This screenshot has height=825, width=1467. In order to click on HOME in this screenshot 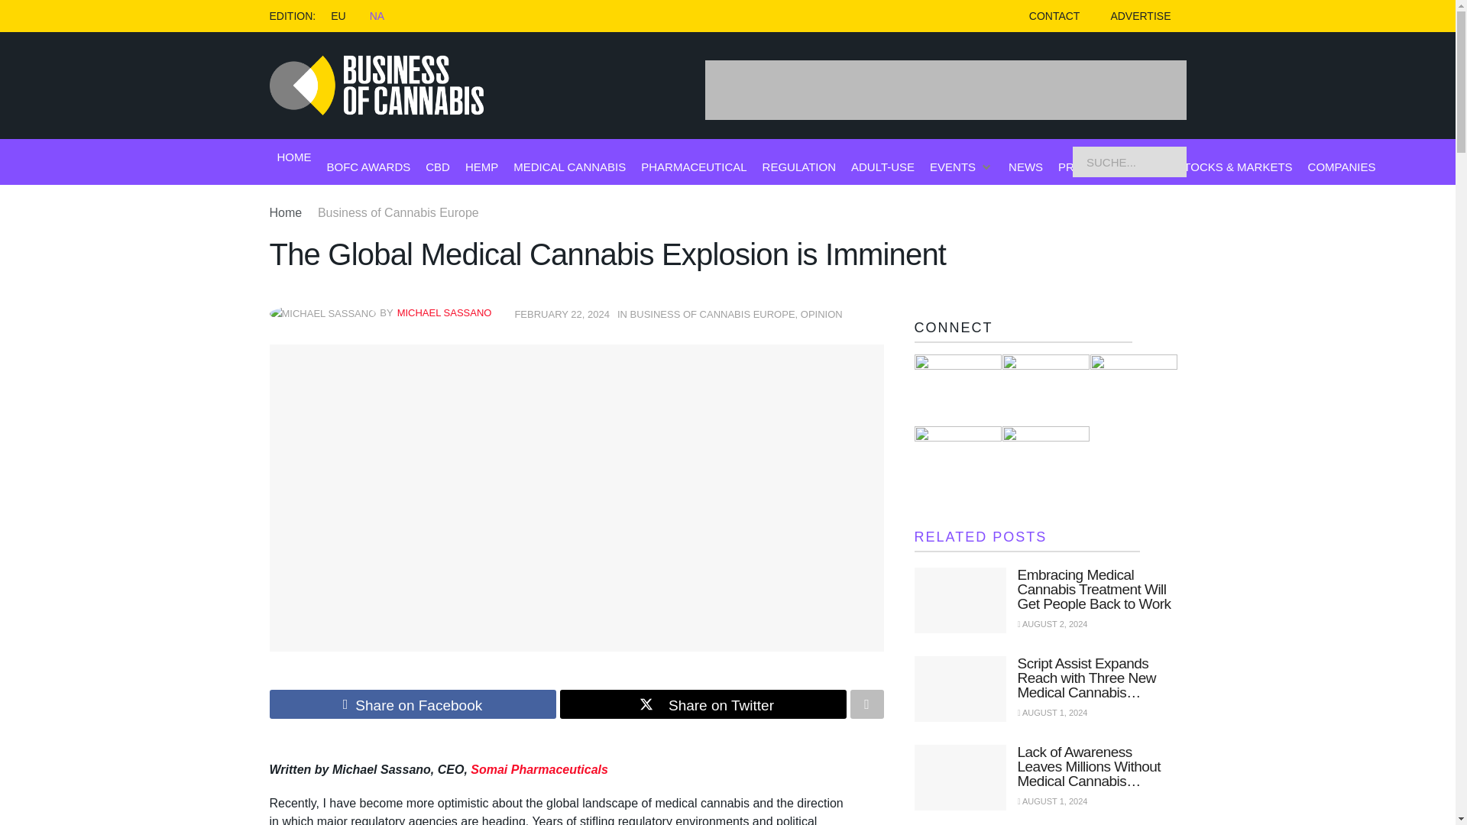, I will do `click(293, 157)`.